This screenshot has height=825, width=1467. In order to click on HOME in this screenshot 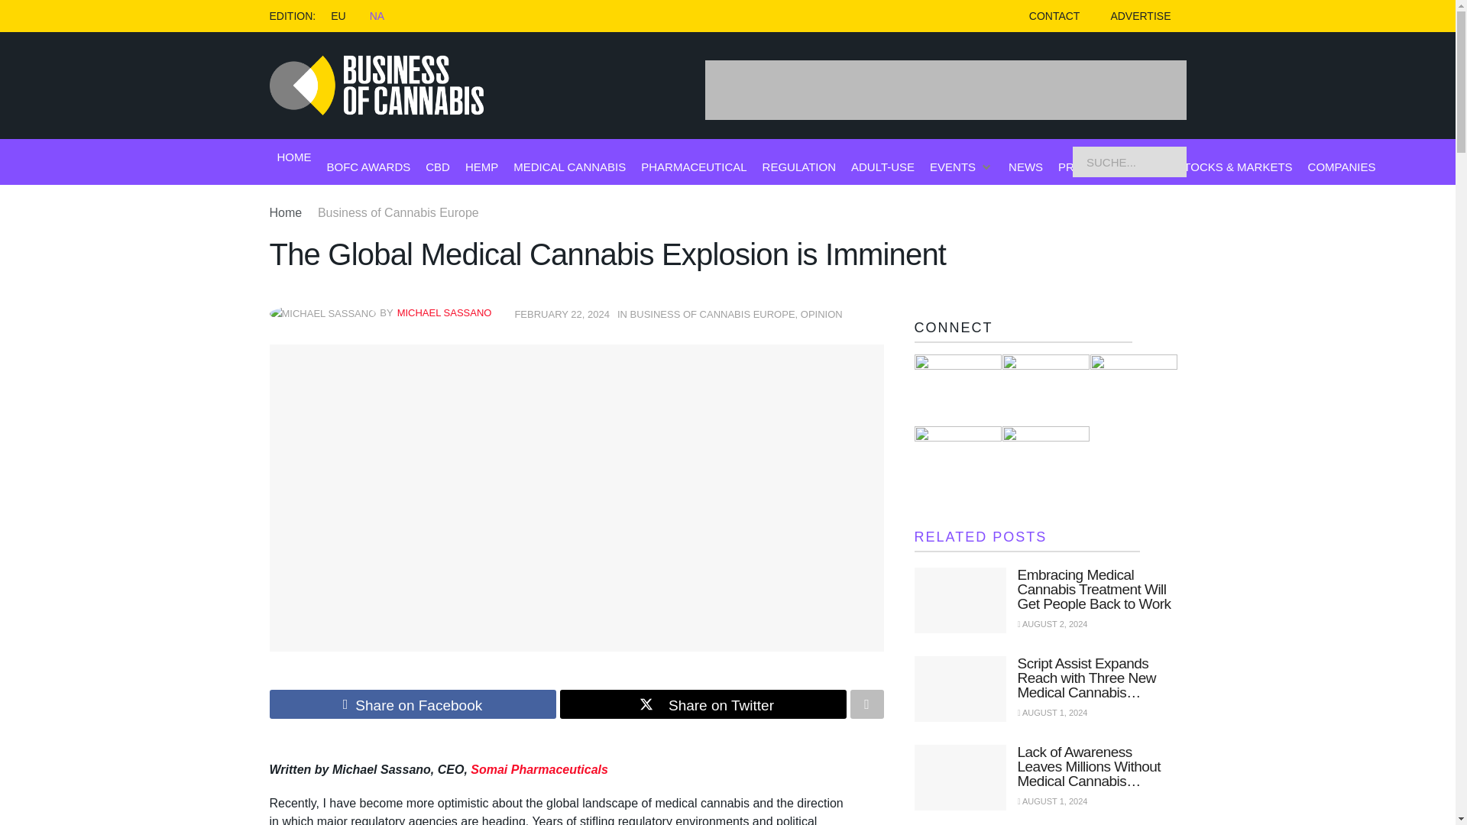, I will do `click(293, 157)`.